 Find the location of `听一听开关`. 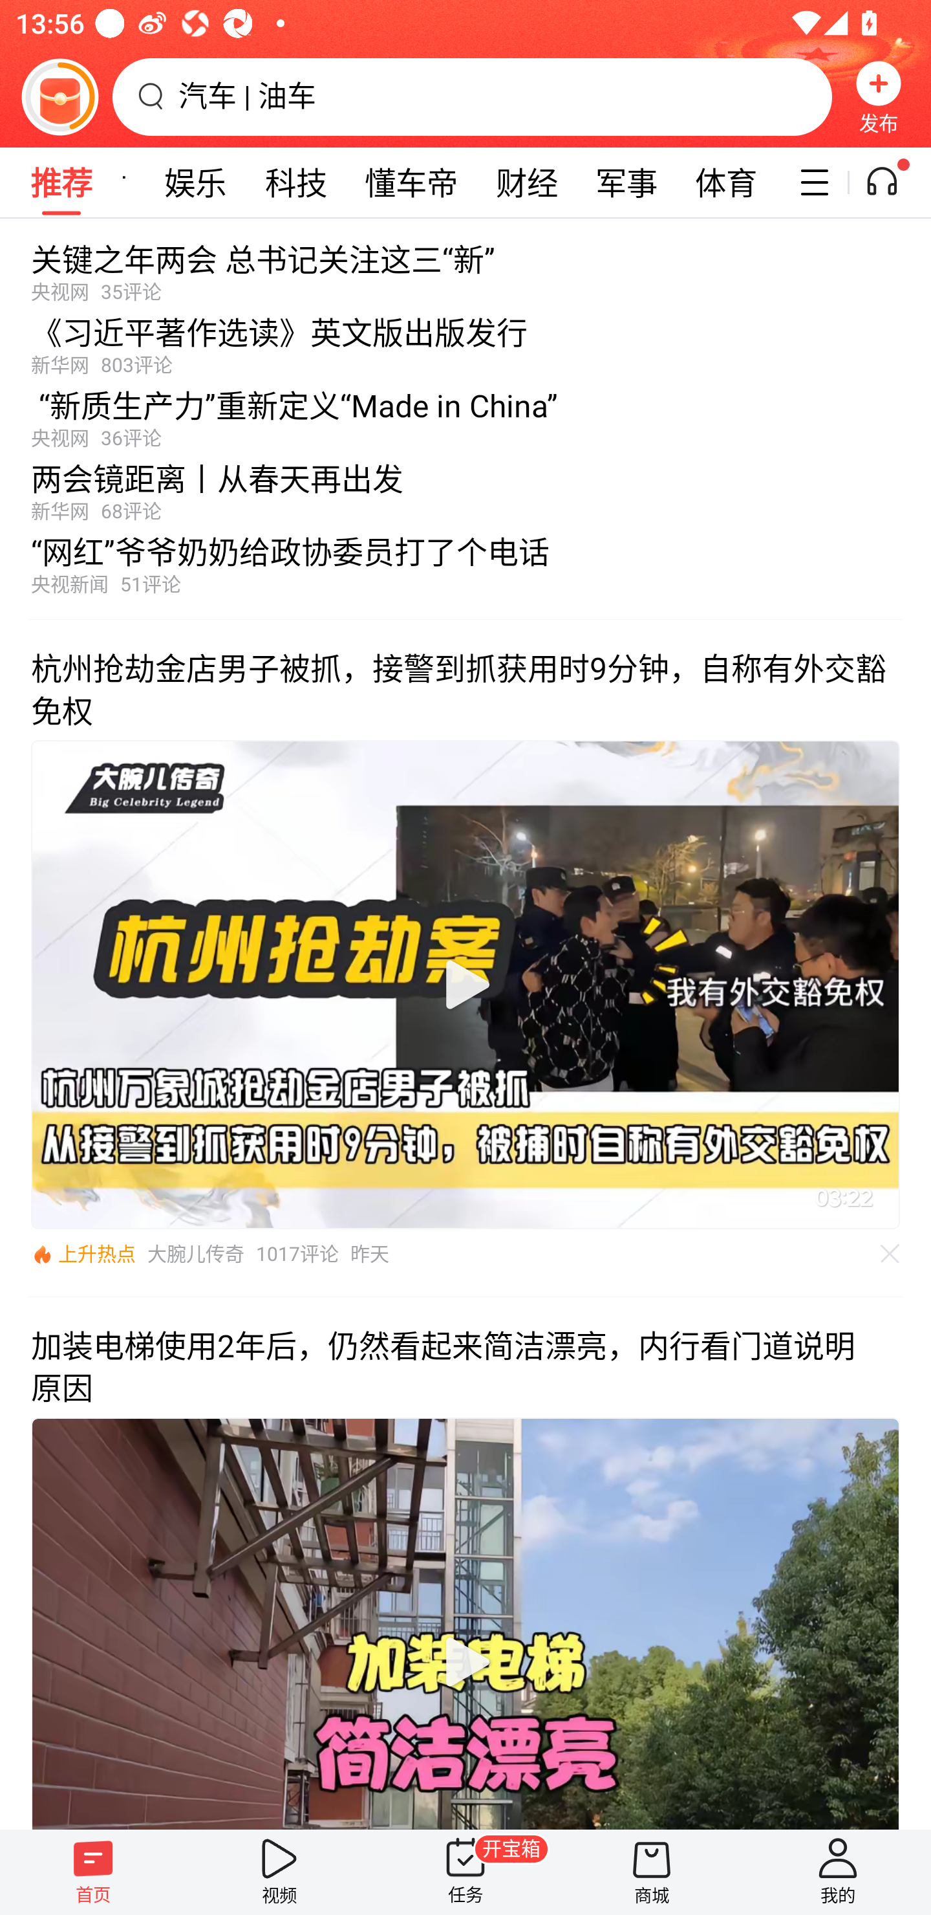

听一听开关 is located at coordinates (894, 182).